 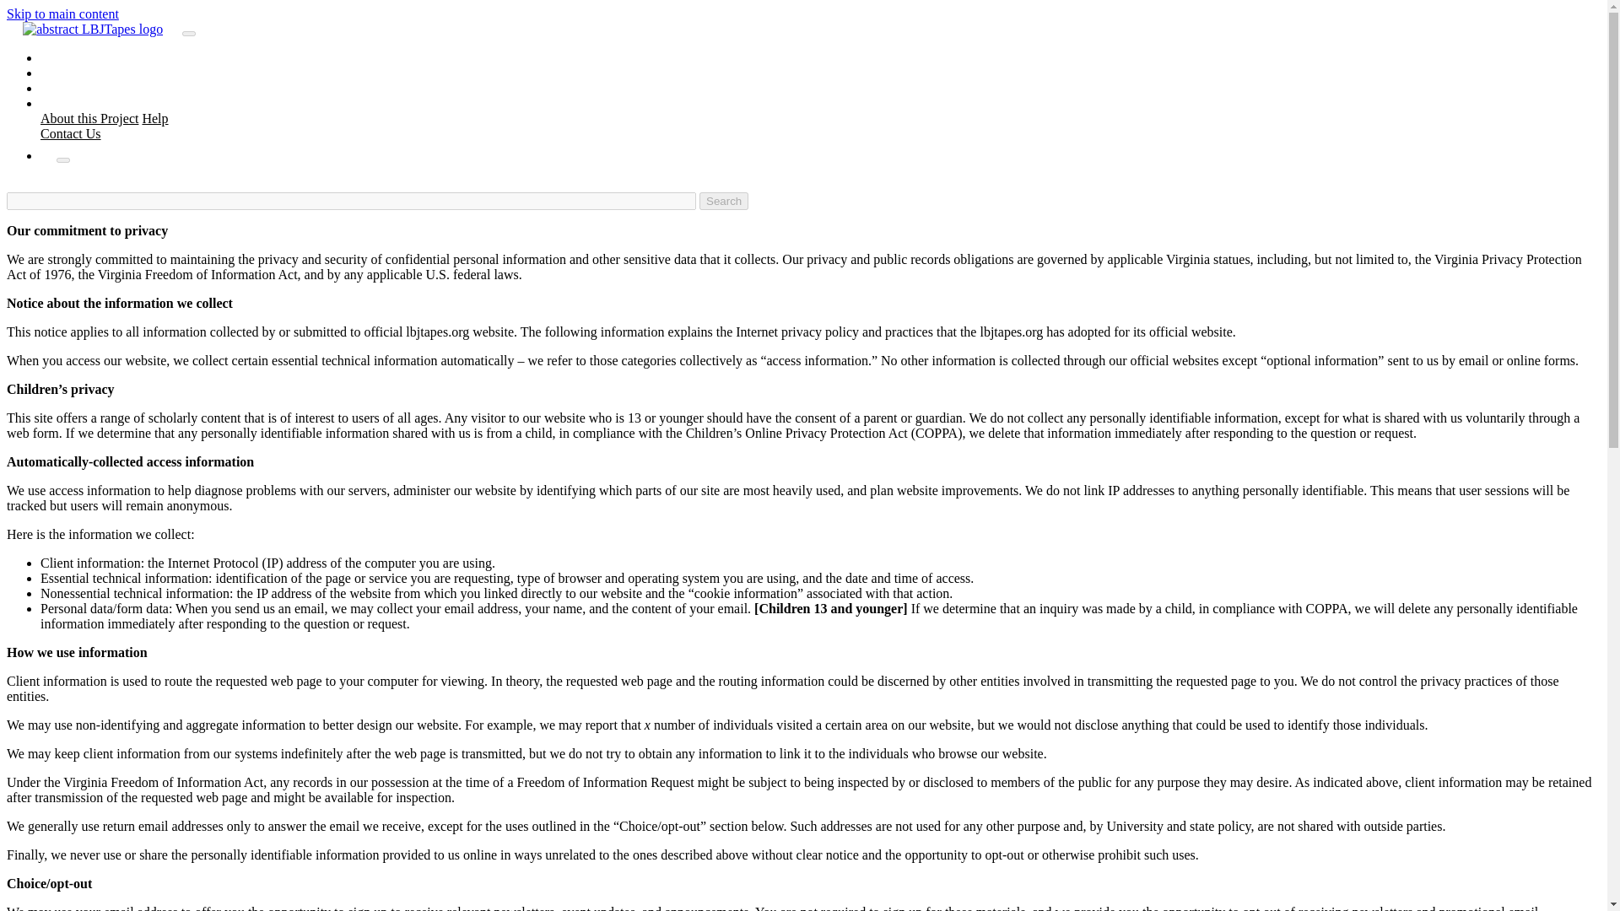 I want to click on About this Project, so click(x=89, y=118).